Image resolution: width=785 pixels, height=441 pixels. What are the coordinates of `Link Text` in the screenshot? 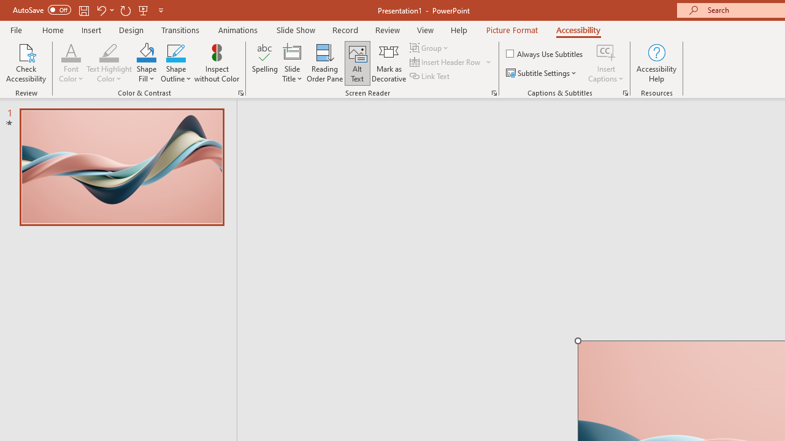 It's located at (431, 76).